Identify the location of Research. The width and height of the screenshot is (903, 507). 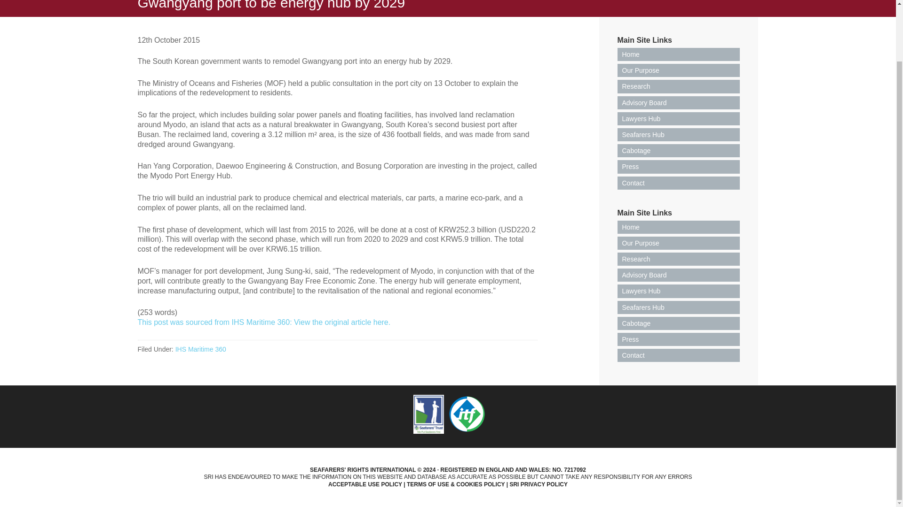
(678, 259).